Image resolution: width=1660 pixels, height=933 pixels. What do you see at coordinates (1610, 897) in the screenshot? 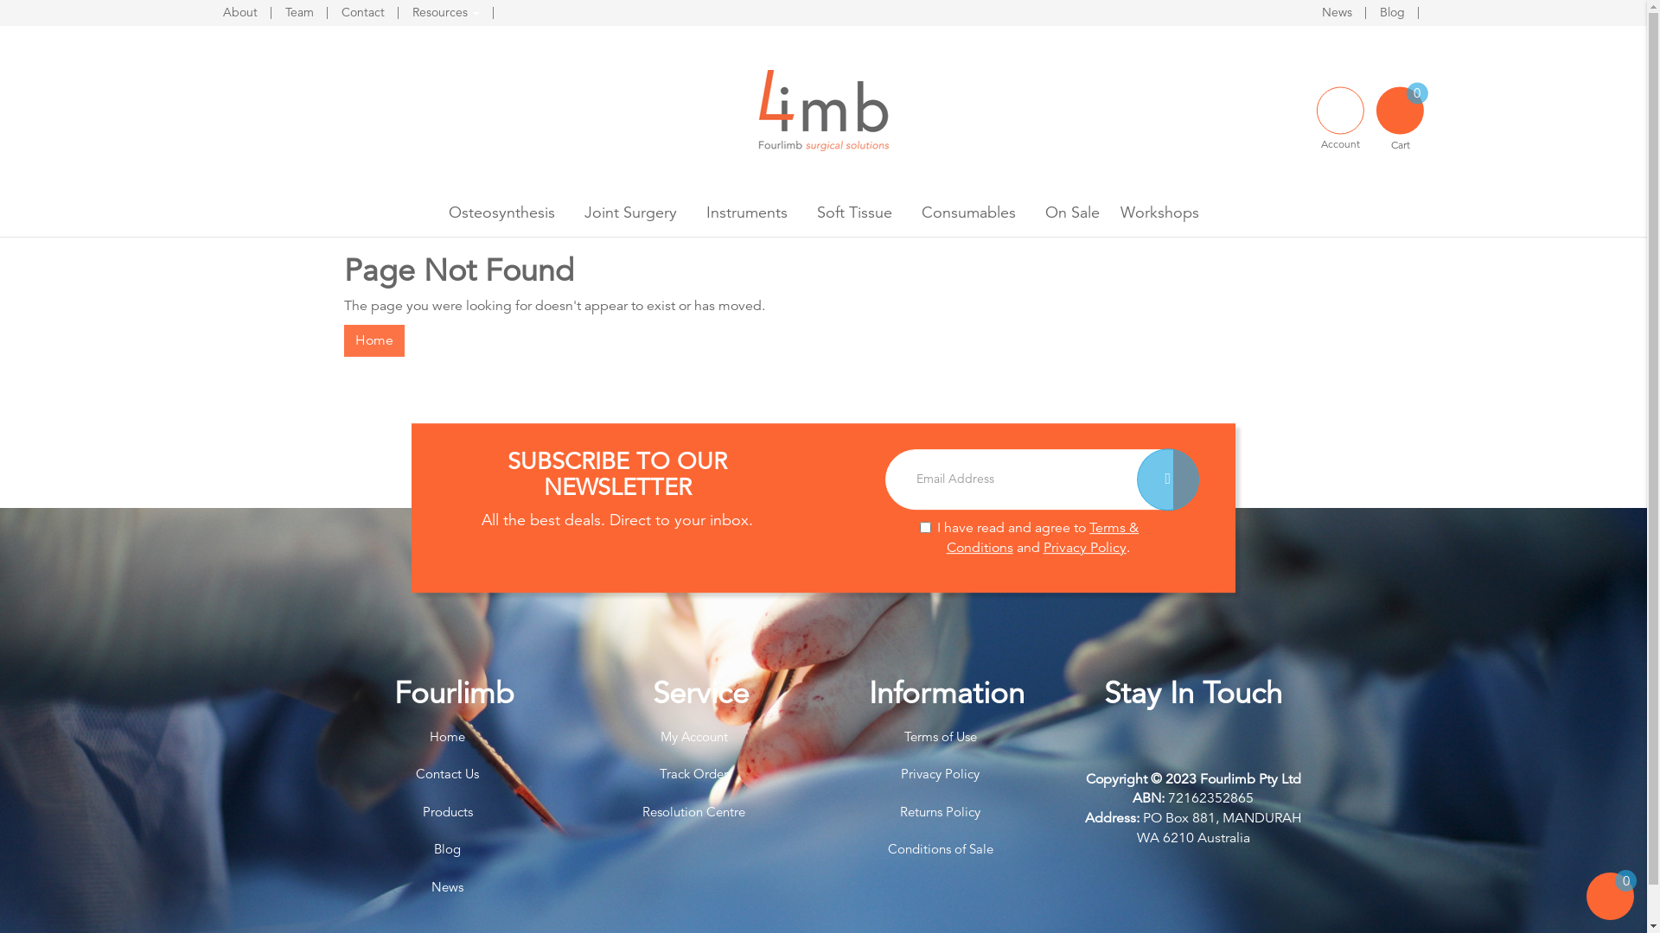
I see `0` at bounding box center [1610, 897].